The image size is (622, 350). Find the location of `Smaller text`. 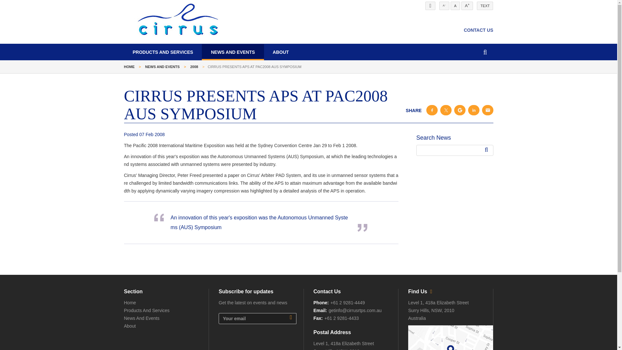

Smaller text is located at coordinates (444, 6).